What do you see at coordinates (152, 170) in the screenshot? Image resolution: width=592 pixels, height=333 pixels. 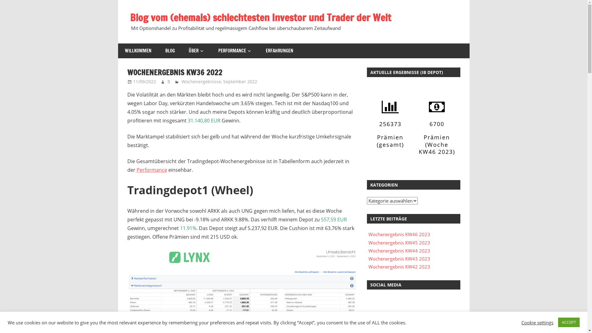 I see `Performance` at bounding box center [152, 170].